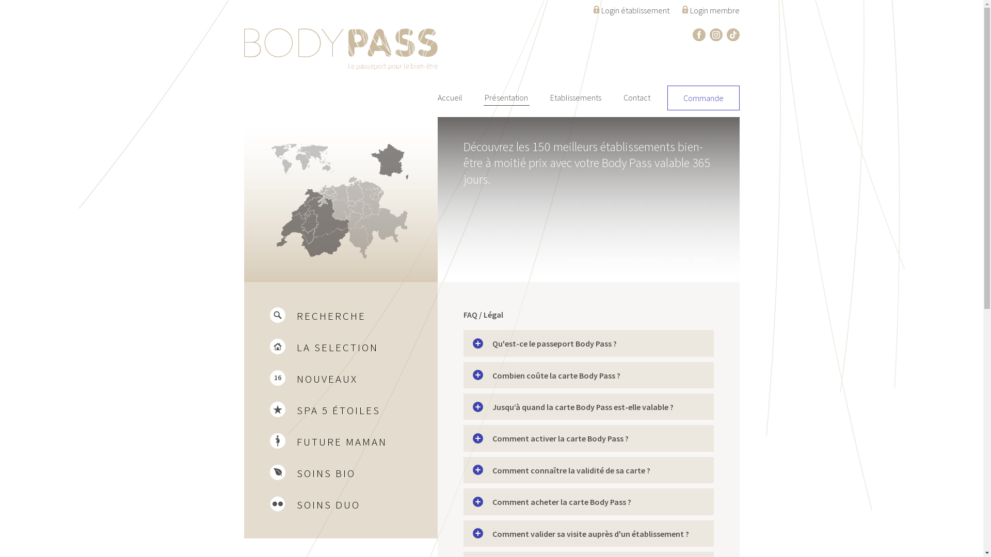  I want to click on Open, so click(478, 375).